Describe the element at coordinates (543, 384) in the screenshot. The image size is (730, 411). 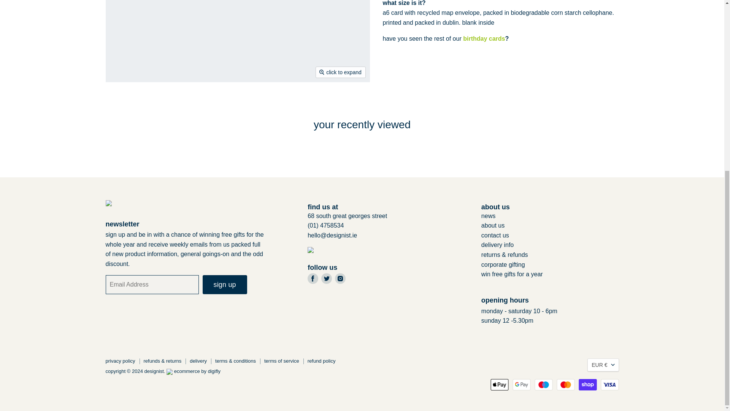
I see `Maestro` at that location.